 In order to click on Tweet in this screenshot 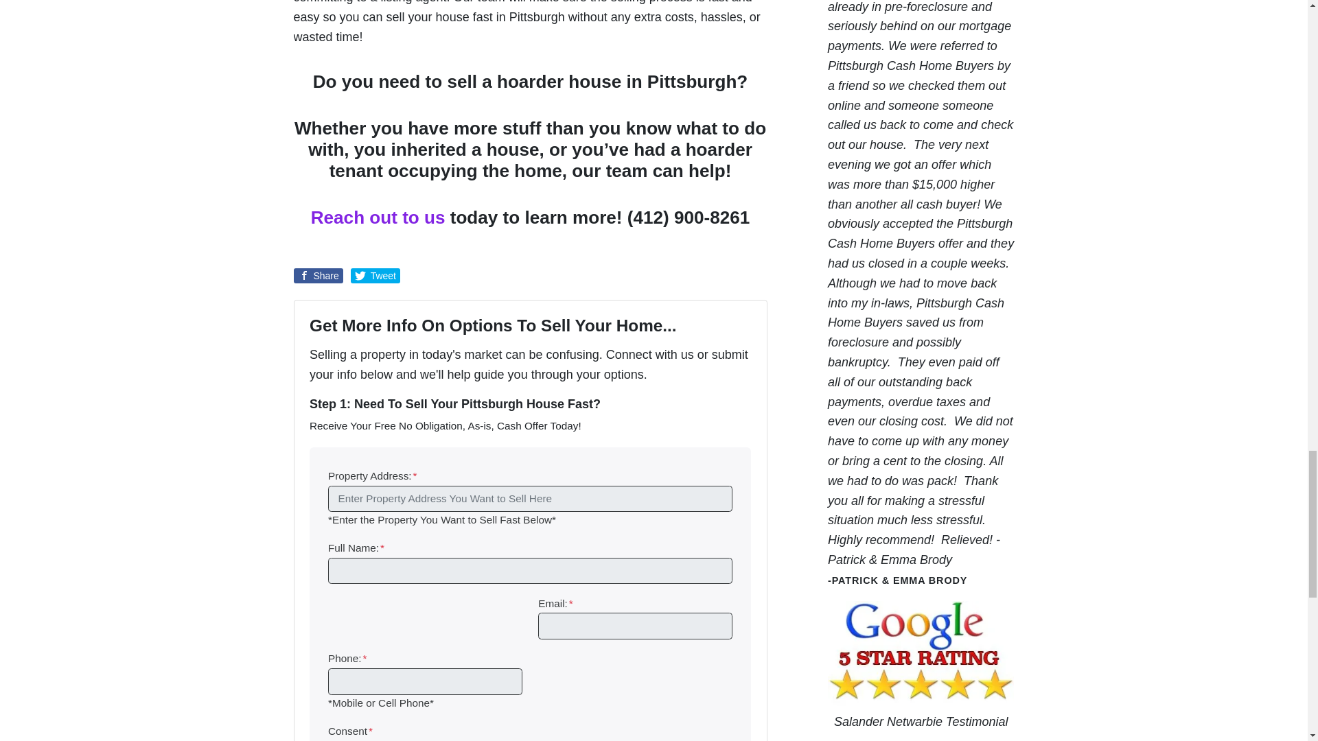, I will do `click(375, 275)`.